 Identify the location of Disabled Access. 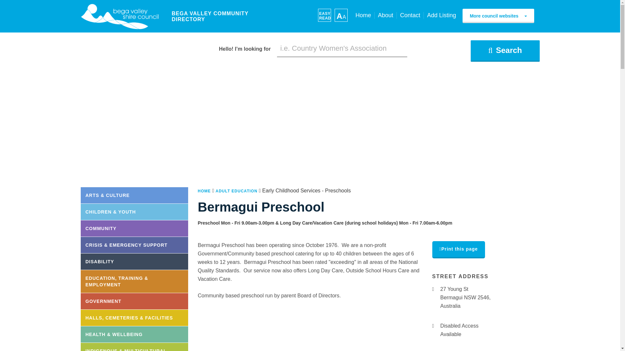
(435, 326).